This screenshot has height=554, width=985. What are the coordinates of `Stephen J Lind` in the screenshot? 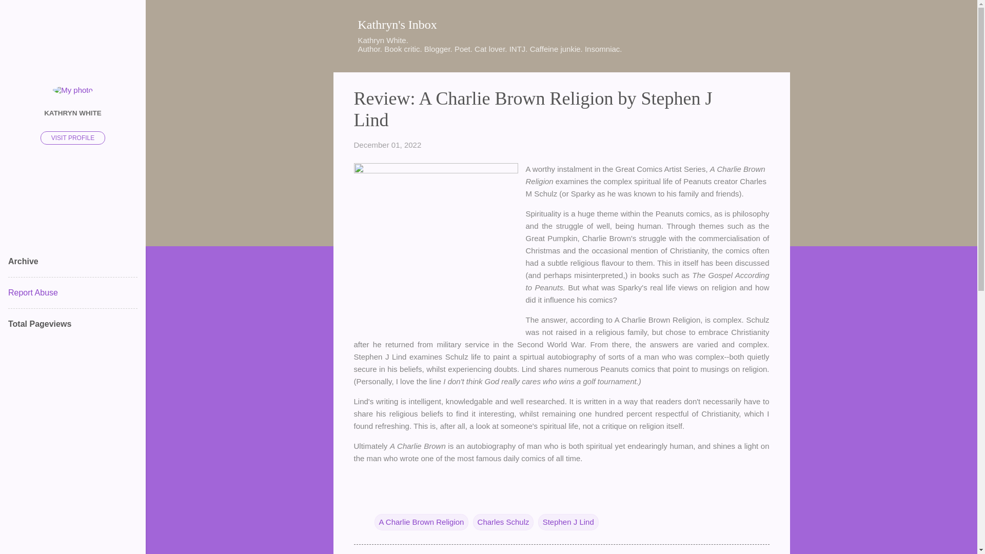 It's located at (568, 522).